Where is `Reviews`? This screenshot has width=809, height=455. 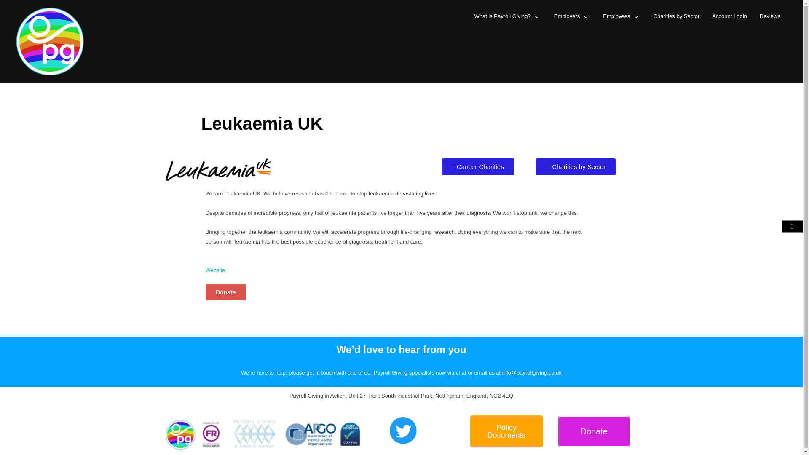 Reviews is located at coordinates (770, 16).